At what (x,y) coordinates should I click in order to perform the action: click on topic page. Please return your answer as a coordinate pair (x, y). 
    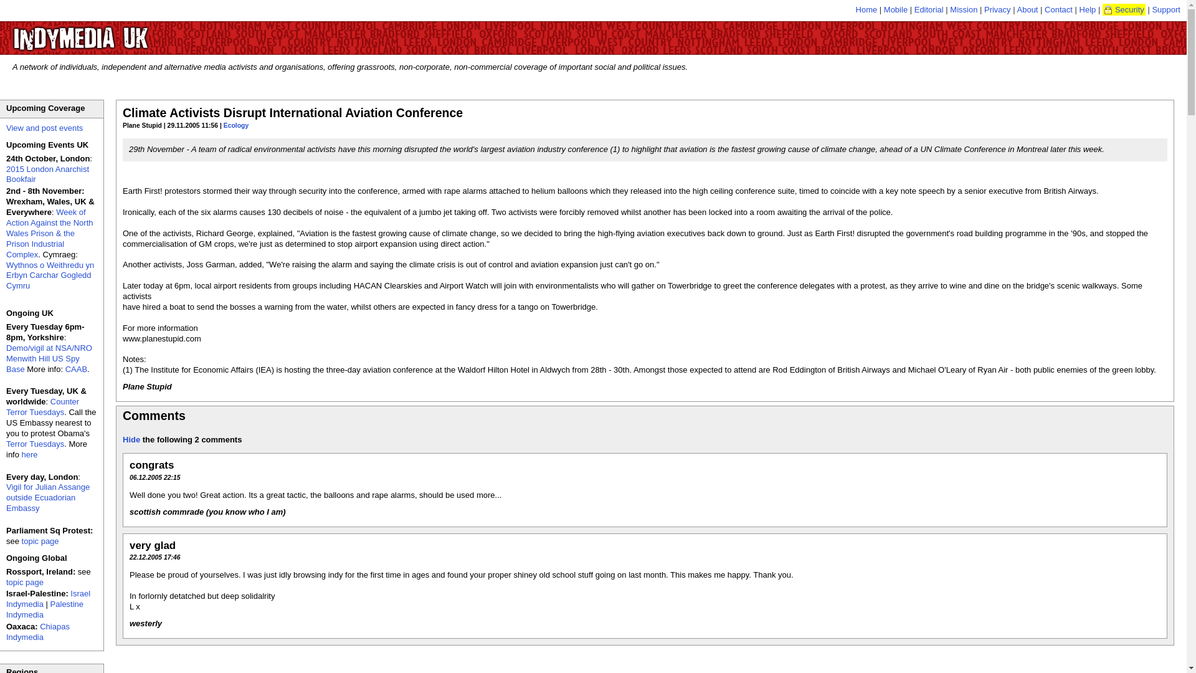
    Looking at the image, I should click on (40, 541).